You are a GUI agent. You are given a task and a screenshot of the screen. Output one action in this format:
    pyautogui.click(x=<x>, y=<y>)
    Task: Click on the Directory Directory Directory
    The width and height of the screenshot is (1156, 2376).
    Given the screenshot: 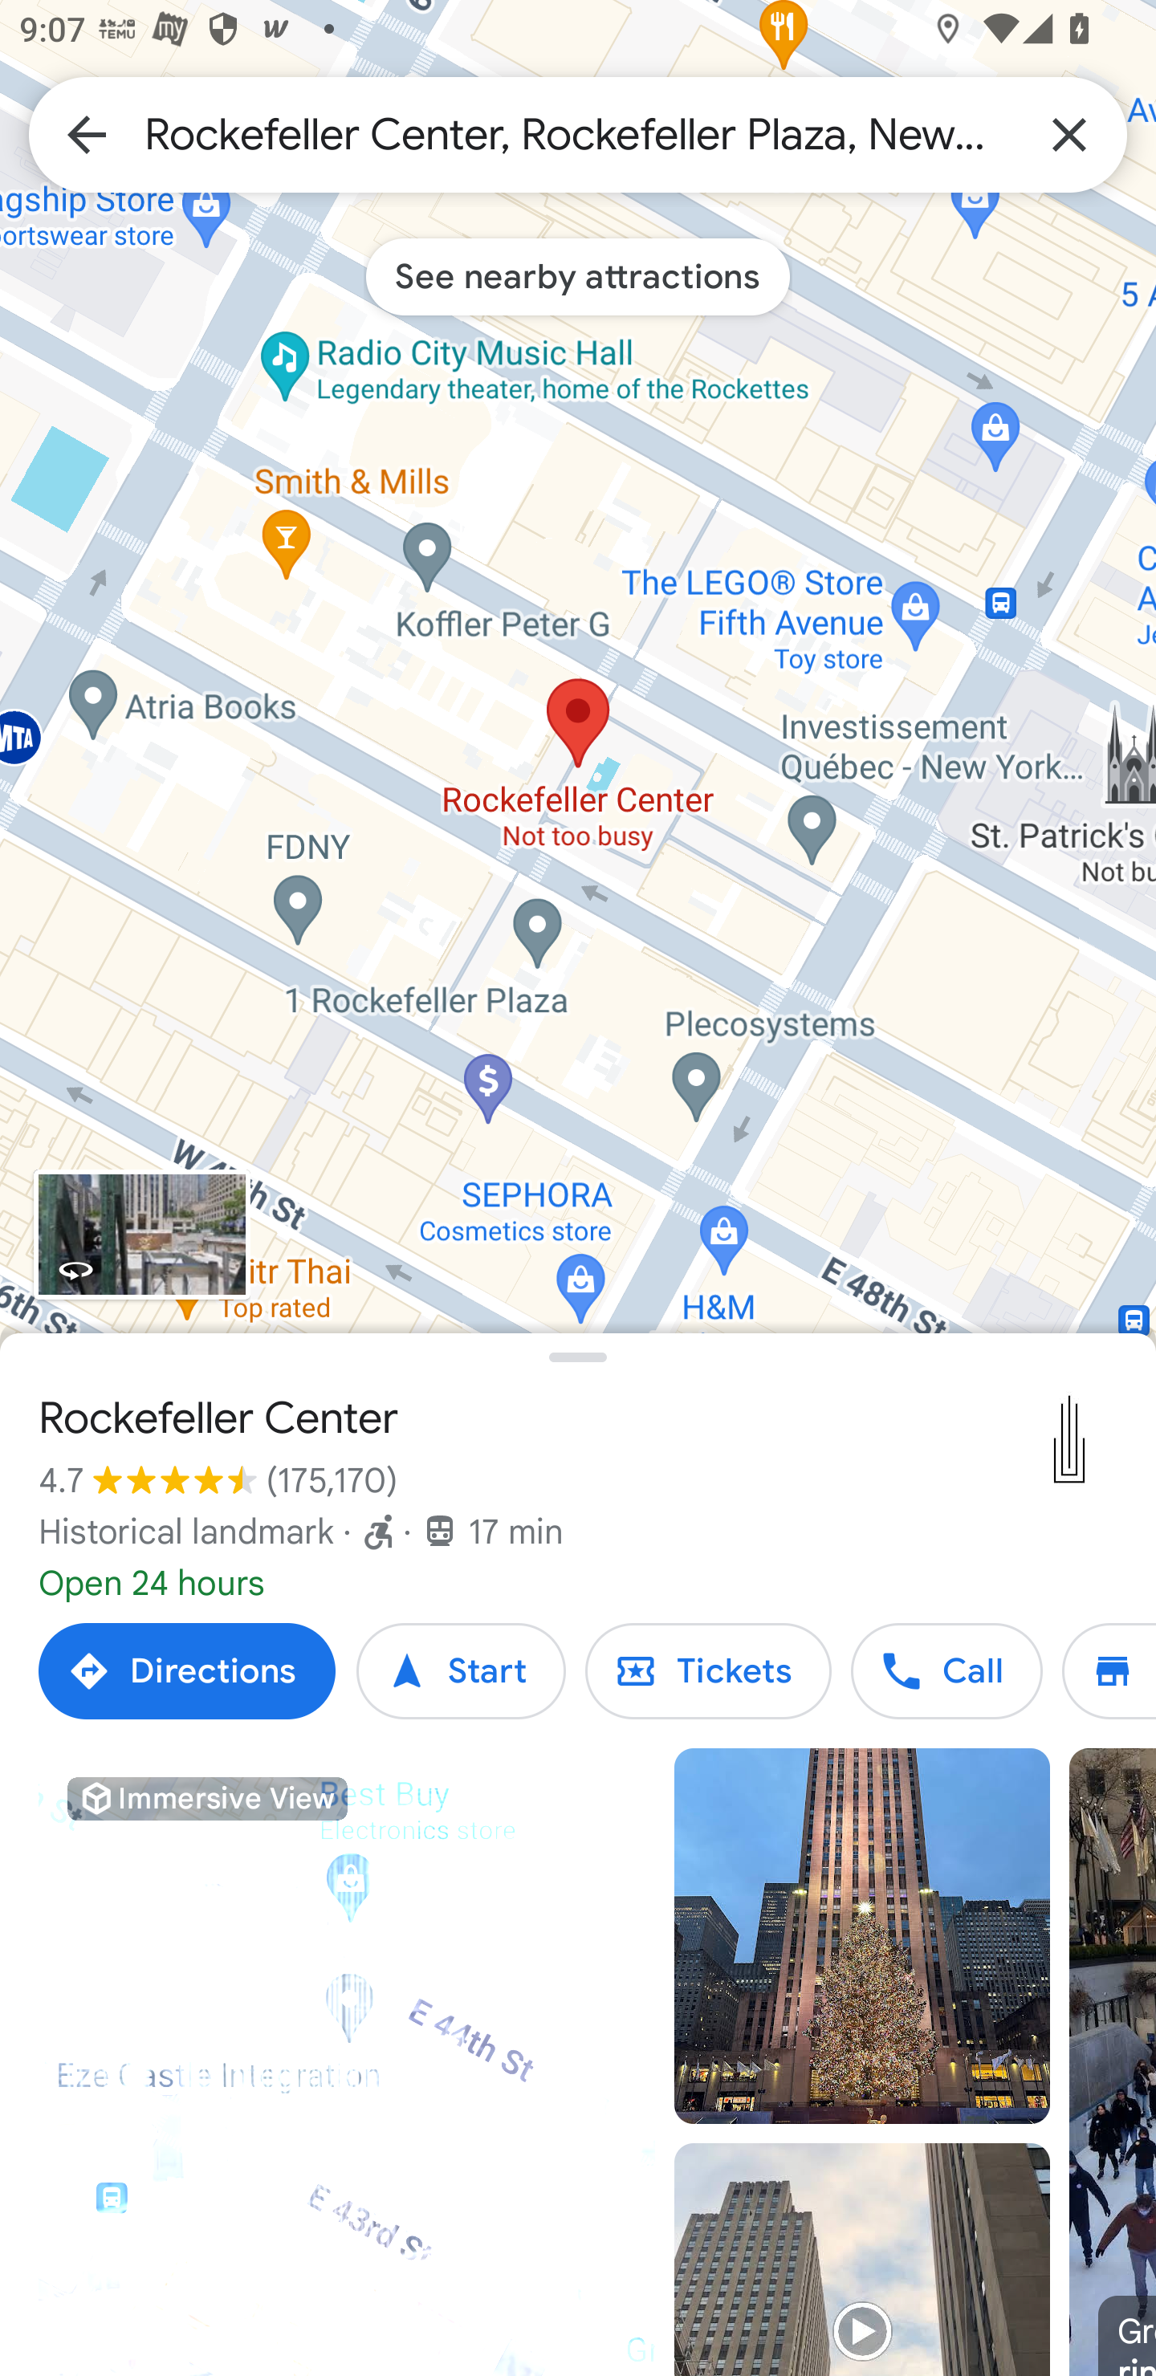 What is the action you would take?
    pyautogui.click(x=1109, y=1671)
    